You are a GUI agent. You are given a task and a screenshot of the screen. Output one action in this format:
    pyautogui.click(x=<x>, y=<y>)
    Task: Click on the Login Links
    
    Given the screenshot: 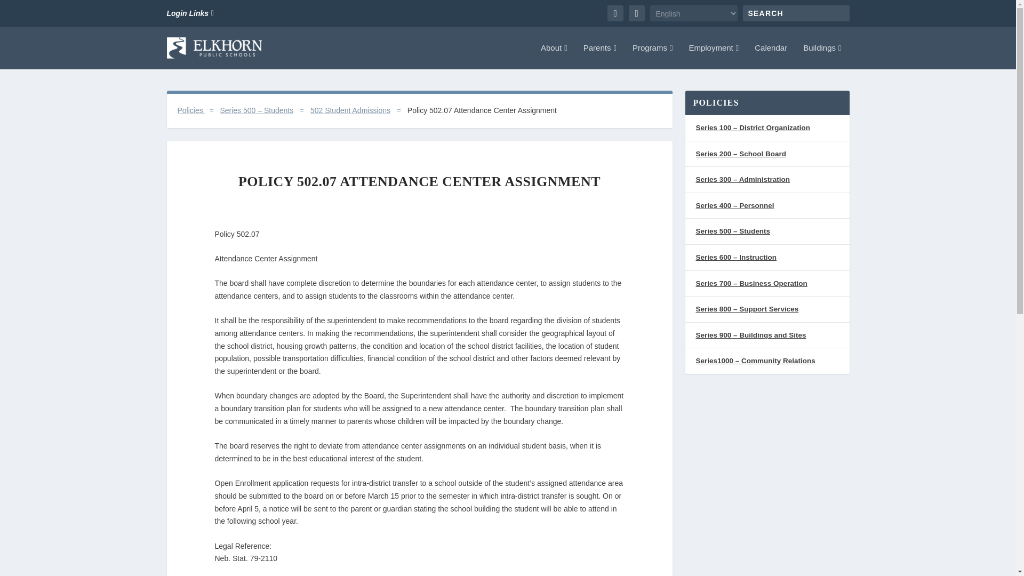 What is the action you would take?
    pyautogui.click(x=190, y=13)
    